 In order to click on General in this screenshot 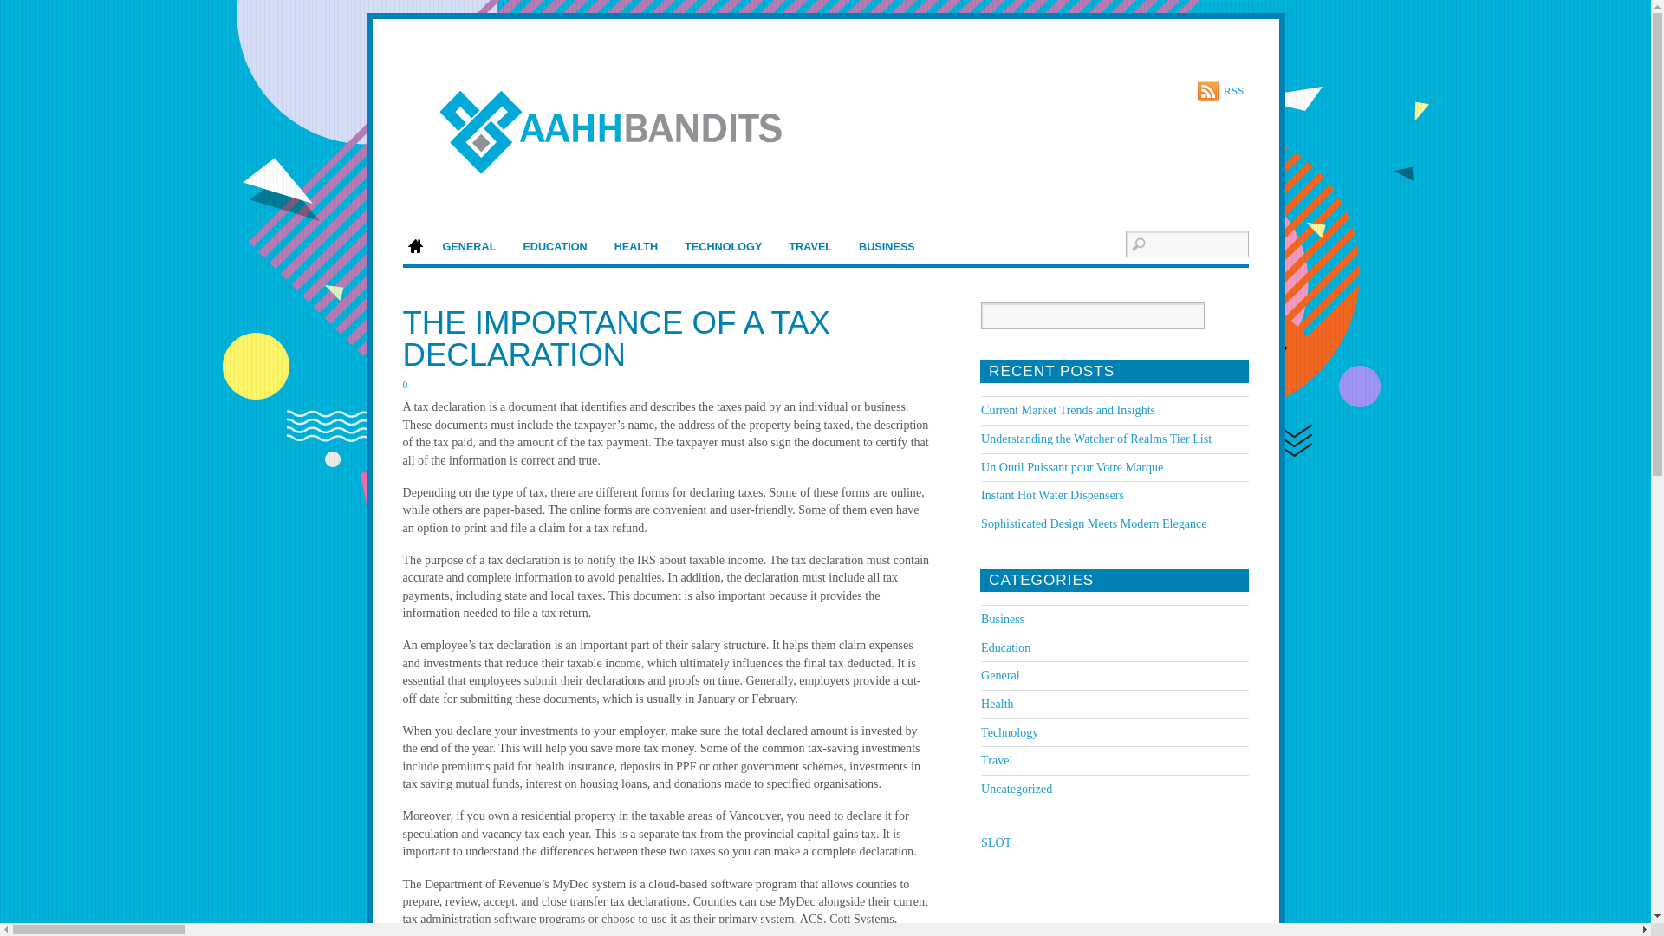, I will do `click(1000, 675)`.